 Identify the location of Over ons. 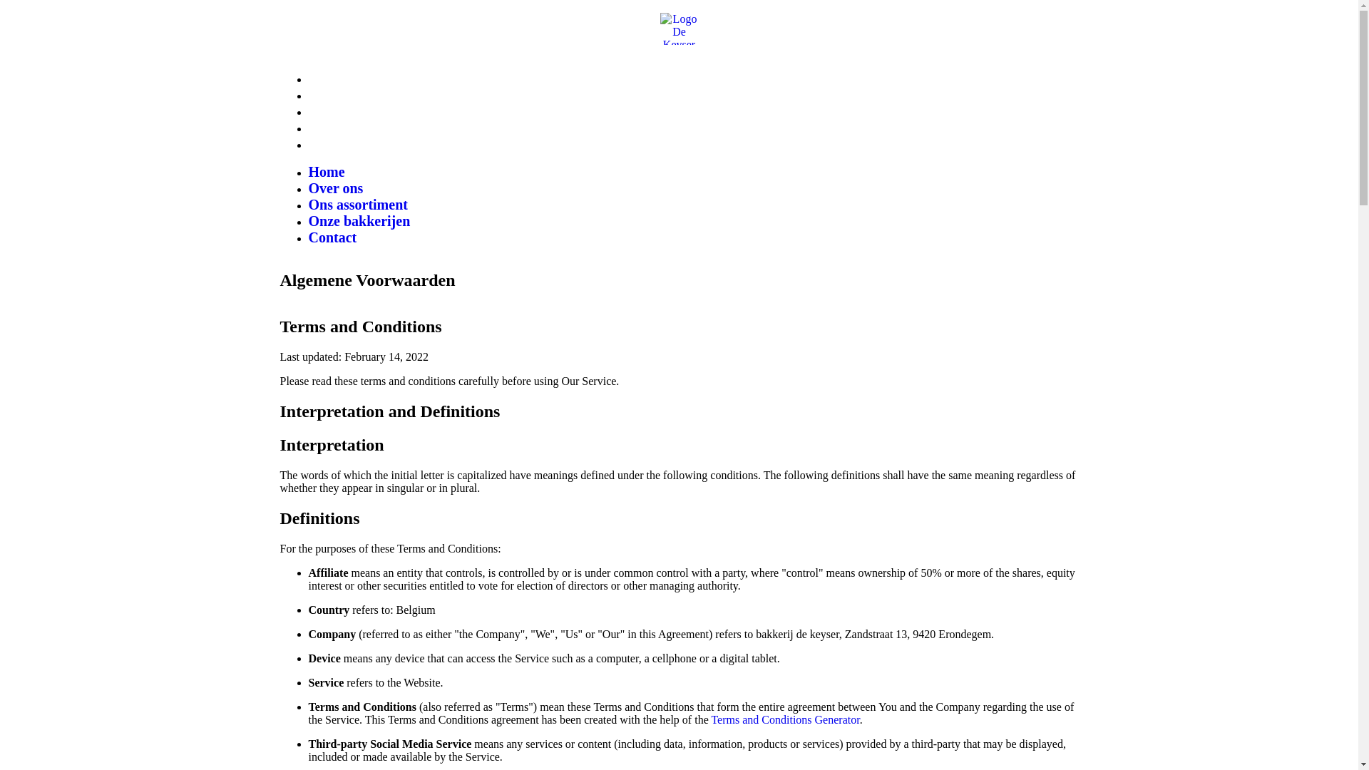
(335, 95).